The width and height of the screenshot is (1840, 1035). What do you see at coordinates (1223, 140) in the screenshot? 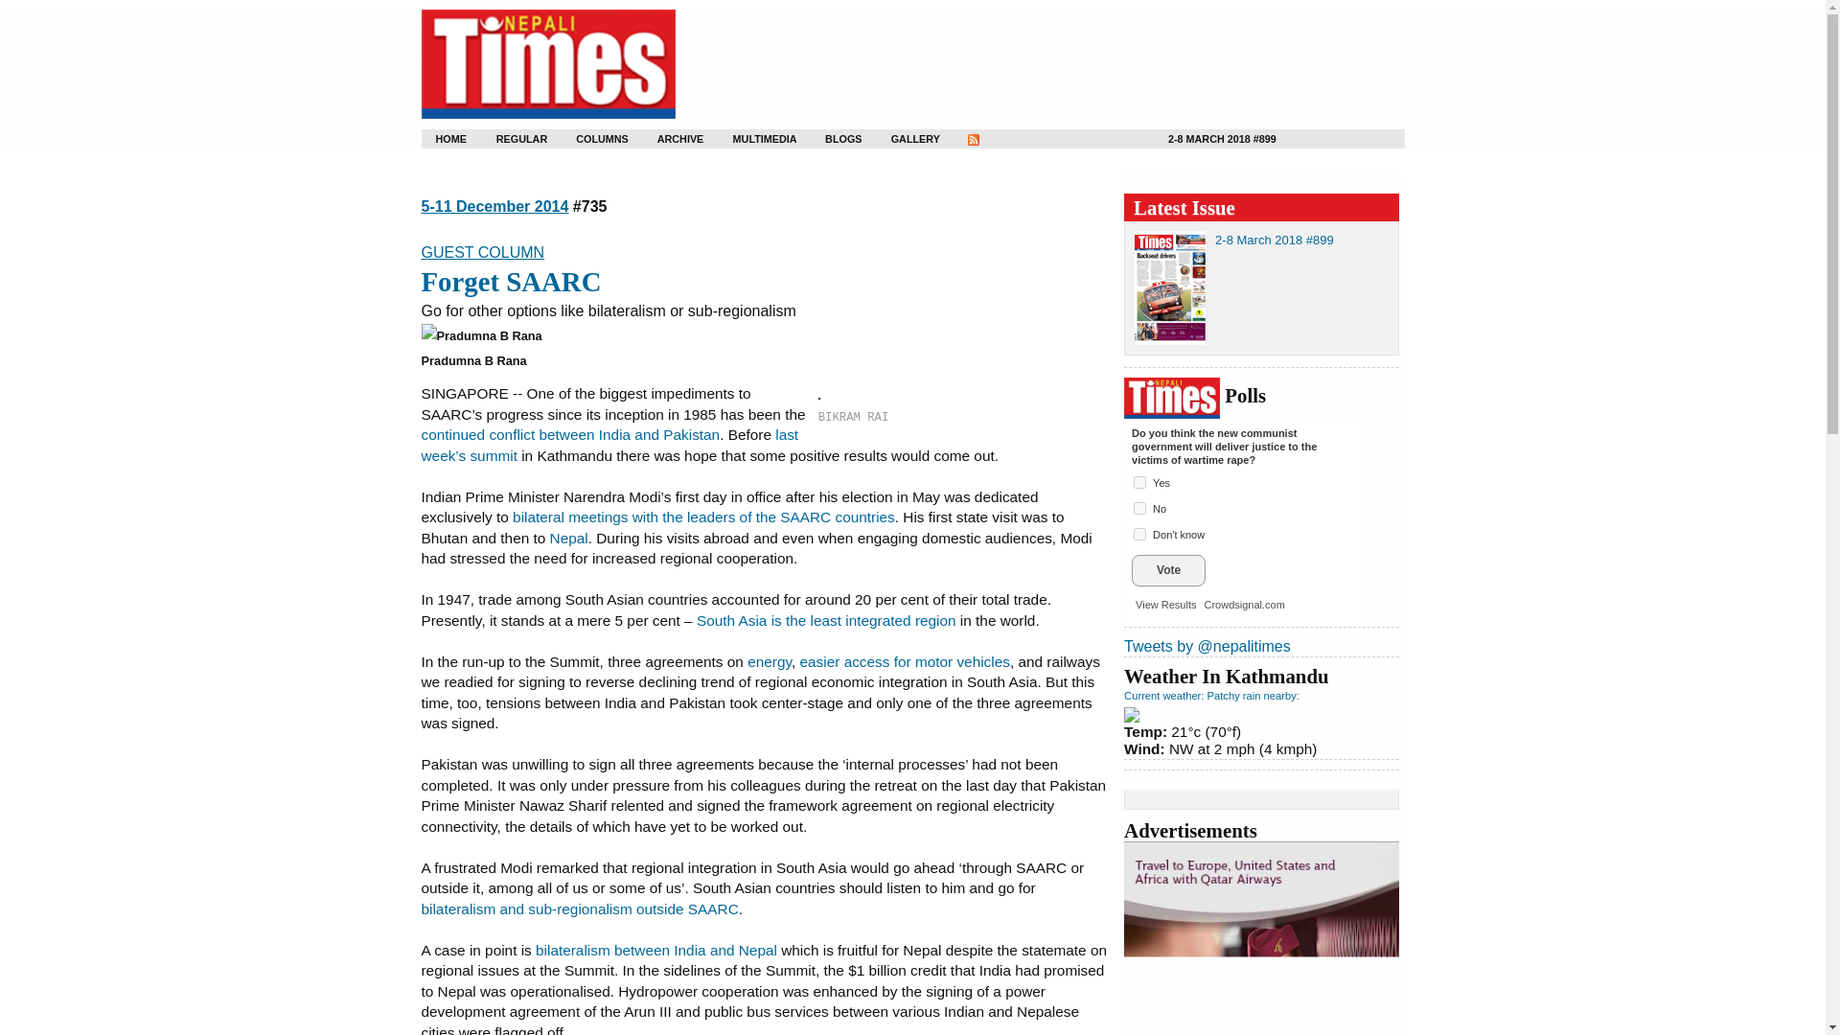
I see `Issue: 2-8 March 2018` at bounding box center [1223, 140].